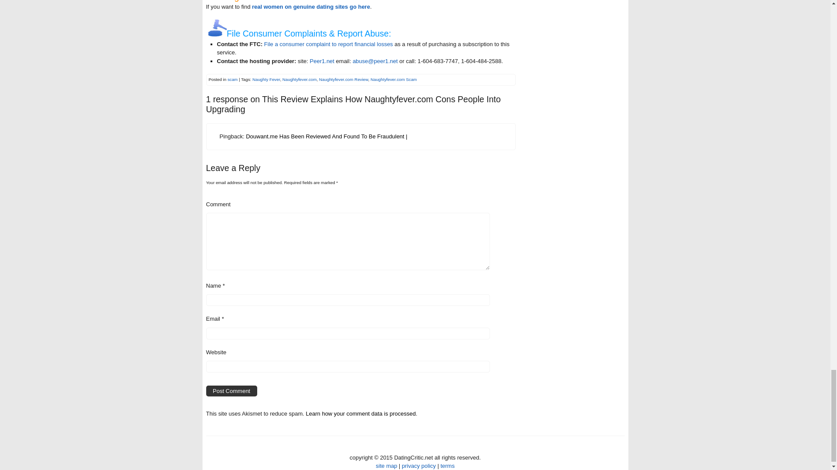  Describe the element at coordinates (310, 6) in the screenshot. I see `real women on genuine dating sites go here` at that location.